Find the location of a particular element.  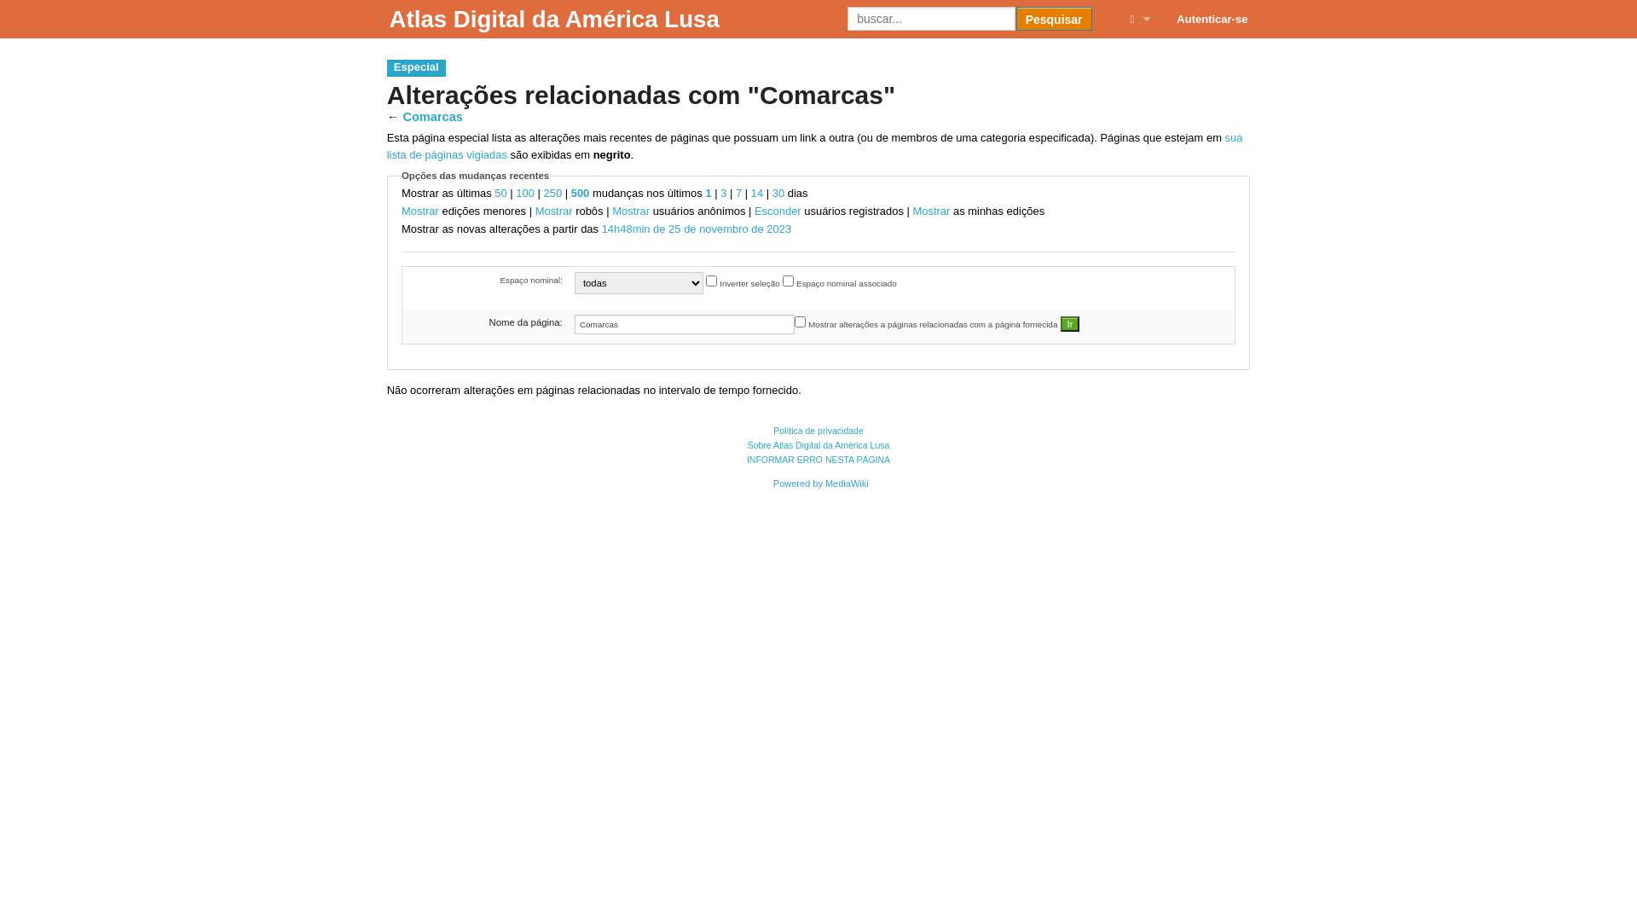

Pesquisar nesta wiki [f] is located at coordinates (931, 19).